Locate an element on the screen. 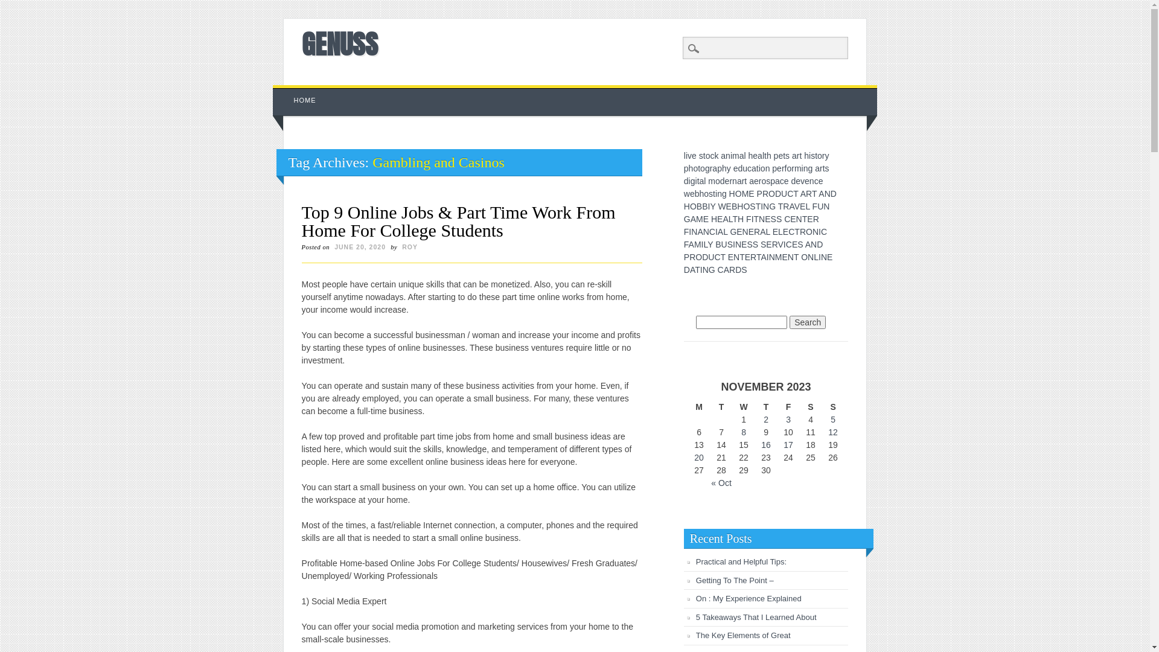  l is located at coordinates (745, 156).